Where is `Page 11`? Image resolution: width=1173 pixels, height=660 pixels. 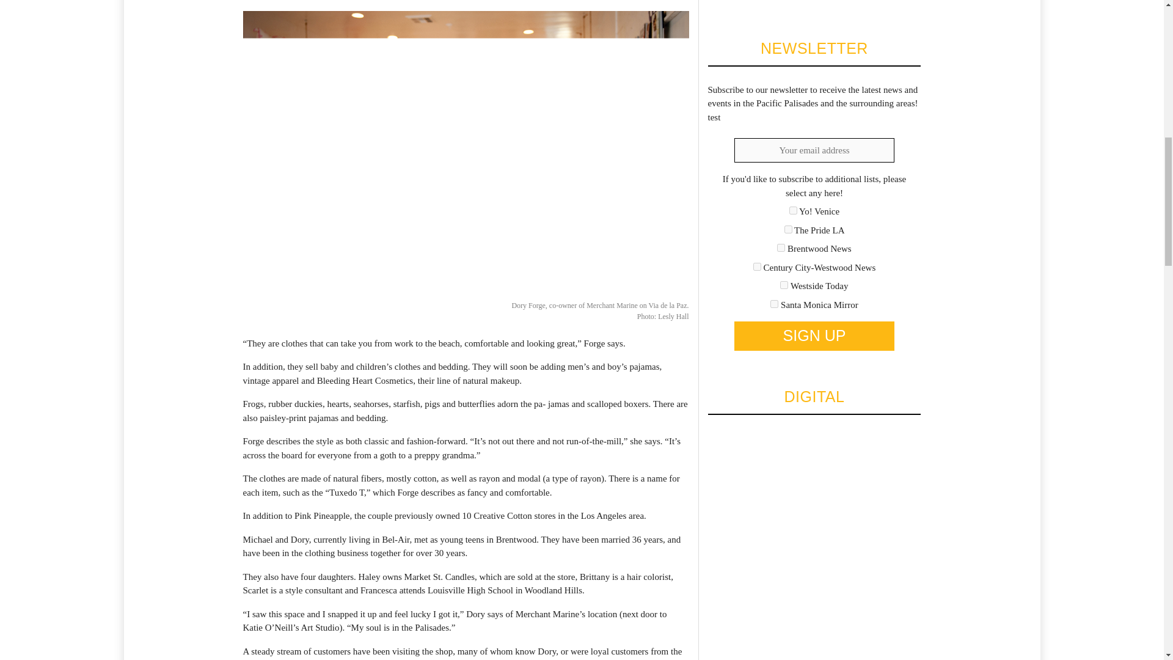
Page 11 is located at coordinates (466, 615).